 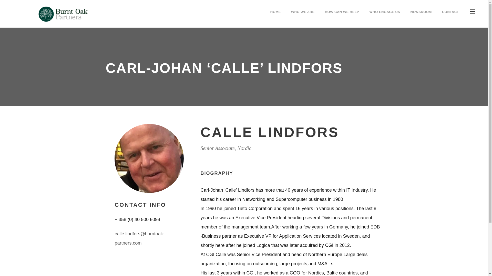 What do you see at coordinates (303, 16) in the screenshot?
I see `WHO WE ARE` at bounding box center [303, 16].